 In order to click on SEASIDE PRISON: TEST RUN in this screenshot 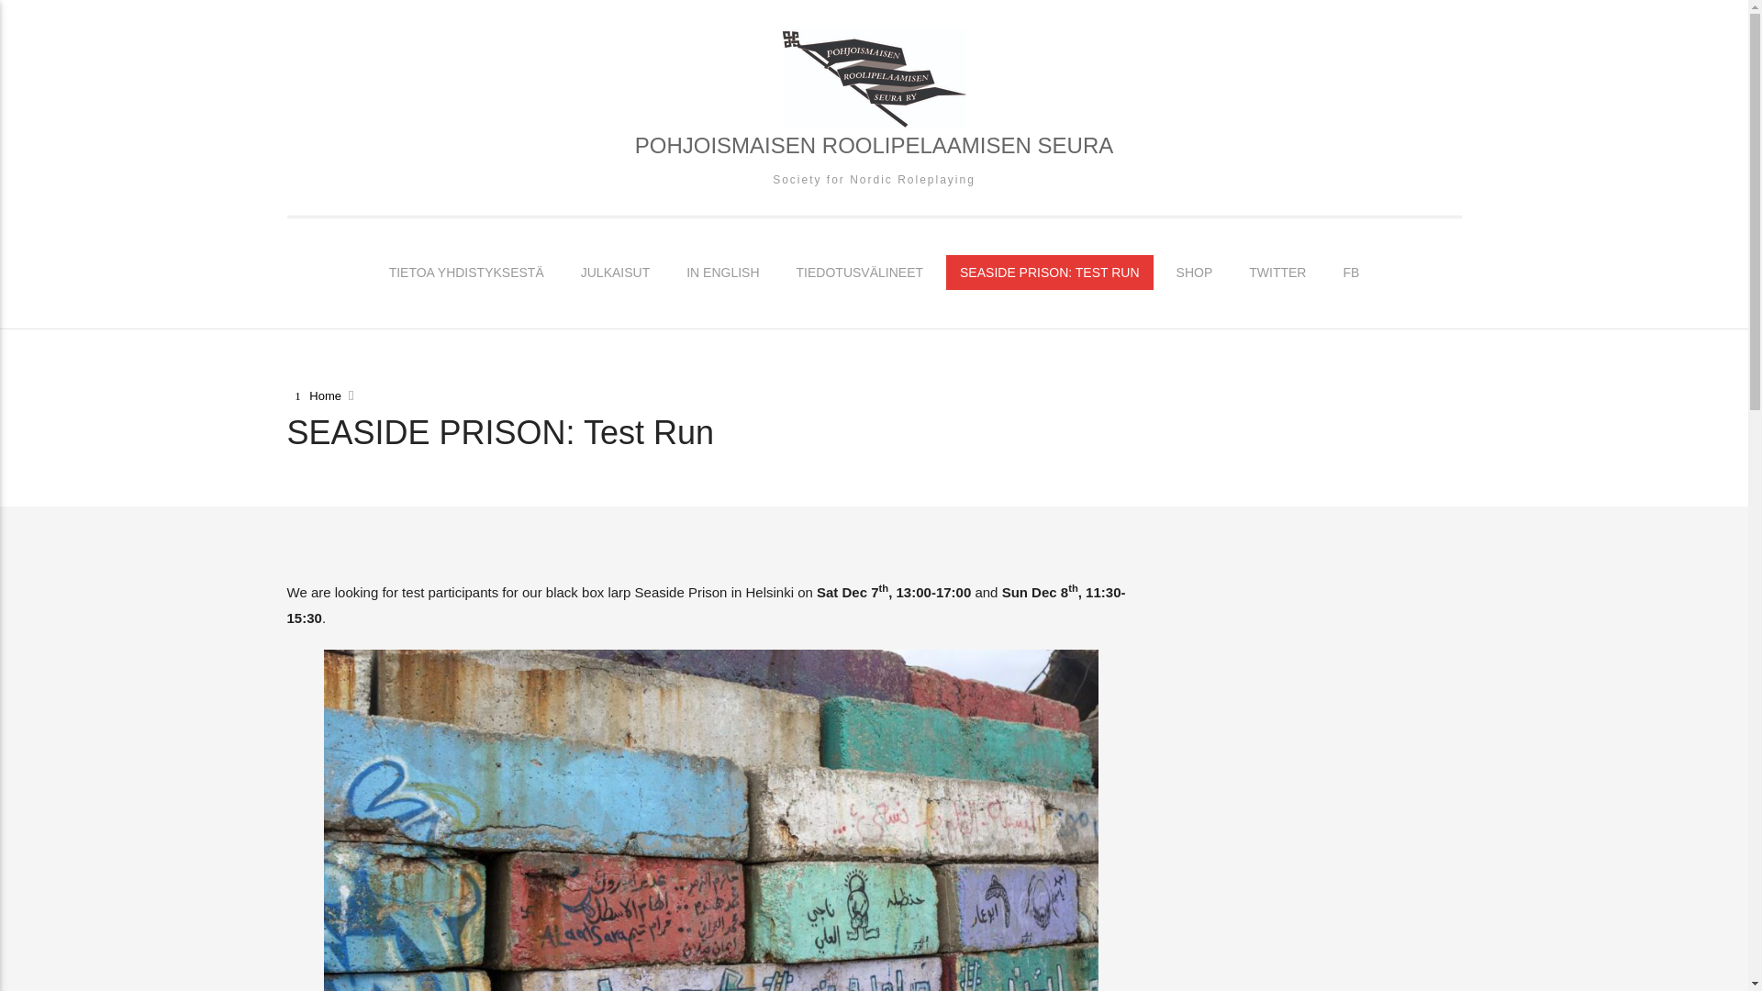, I will do `click(1050, 272)`.